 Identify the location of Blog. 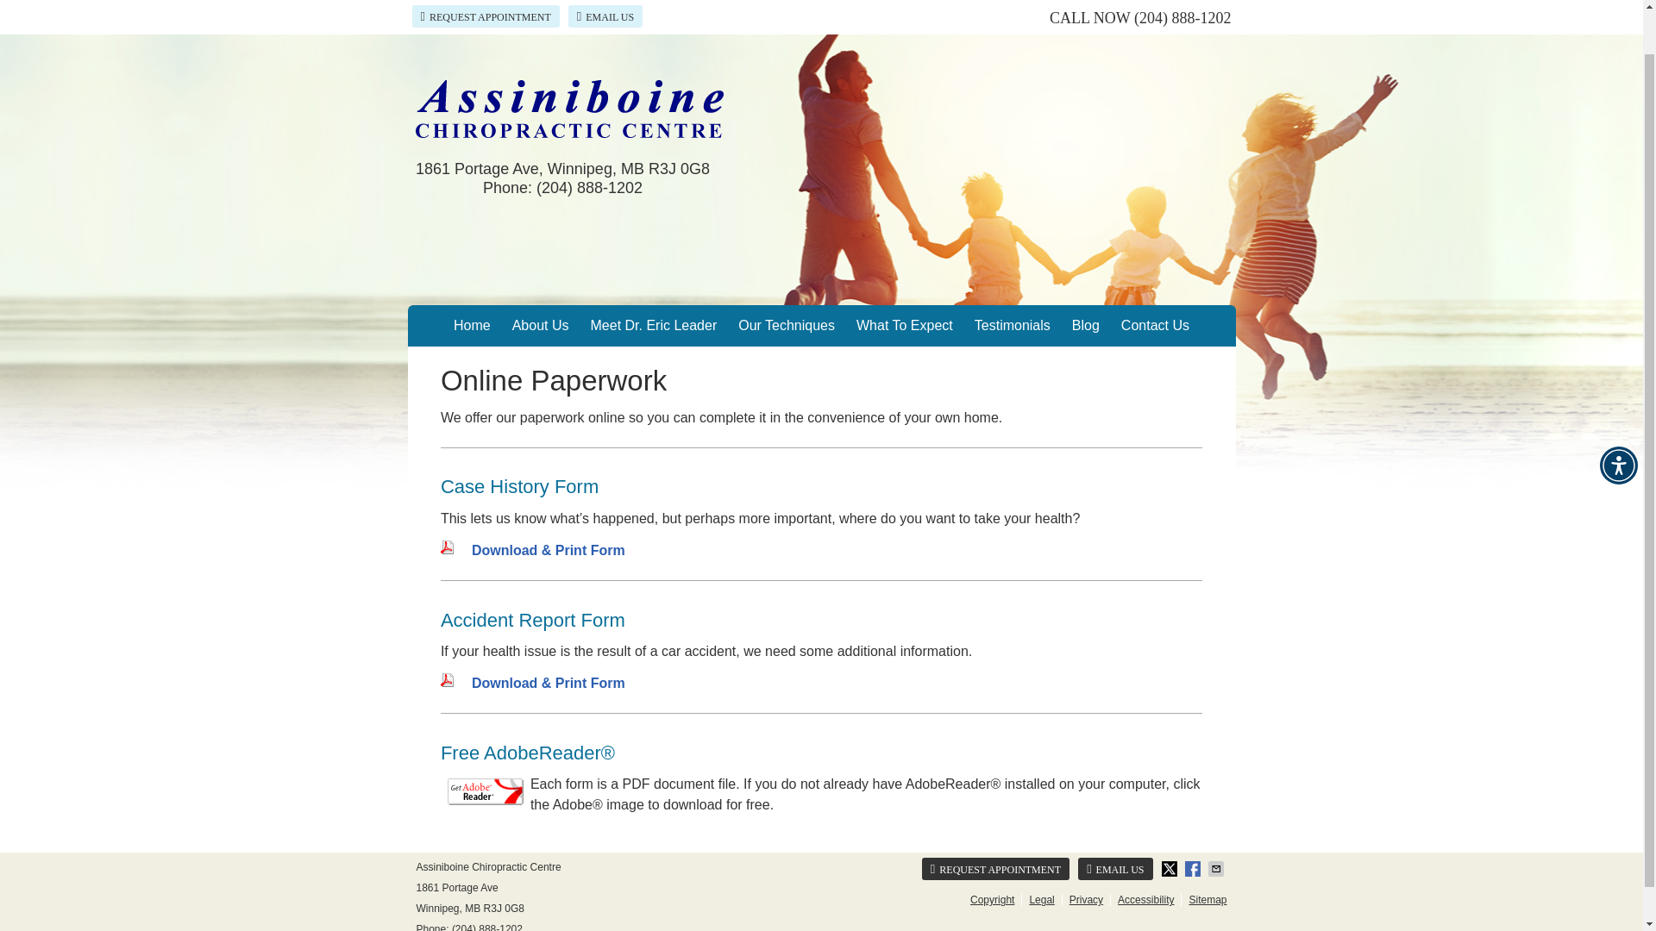
(1086, 326).